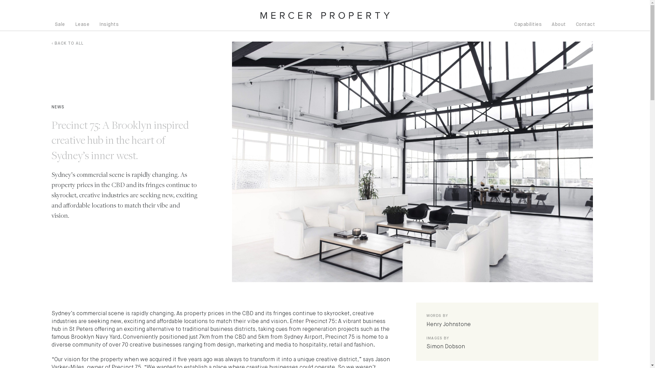  What do you see at coordinates (60, 320) in the screenshot?
I see `Contact` at bounding box center [60, 320].